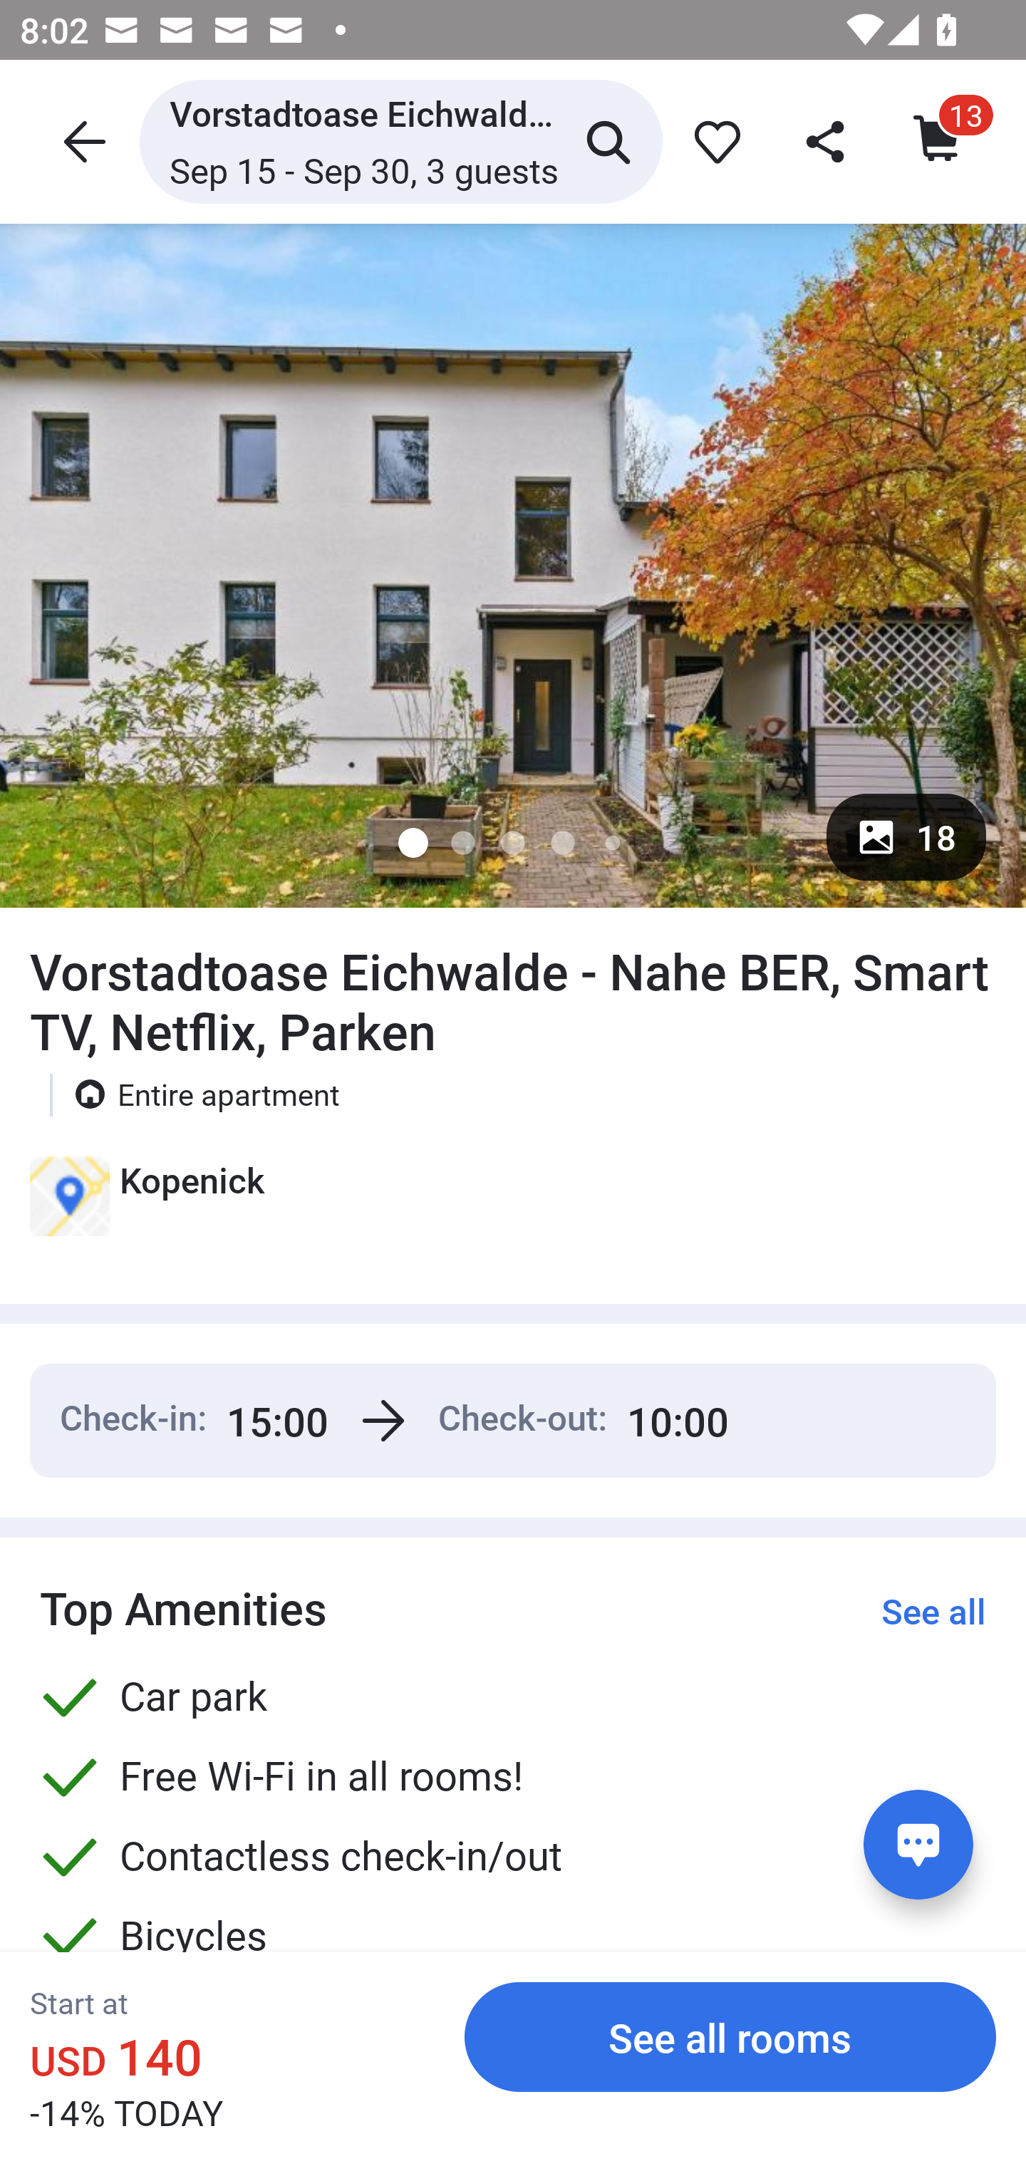 The image size is (1026, 2166). I want to click on share_header_icon, so click(827, 141).